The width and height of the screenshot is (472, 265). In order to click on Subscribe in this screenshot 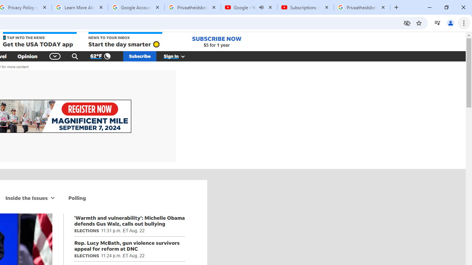, I will do `click(140, 56)`.